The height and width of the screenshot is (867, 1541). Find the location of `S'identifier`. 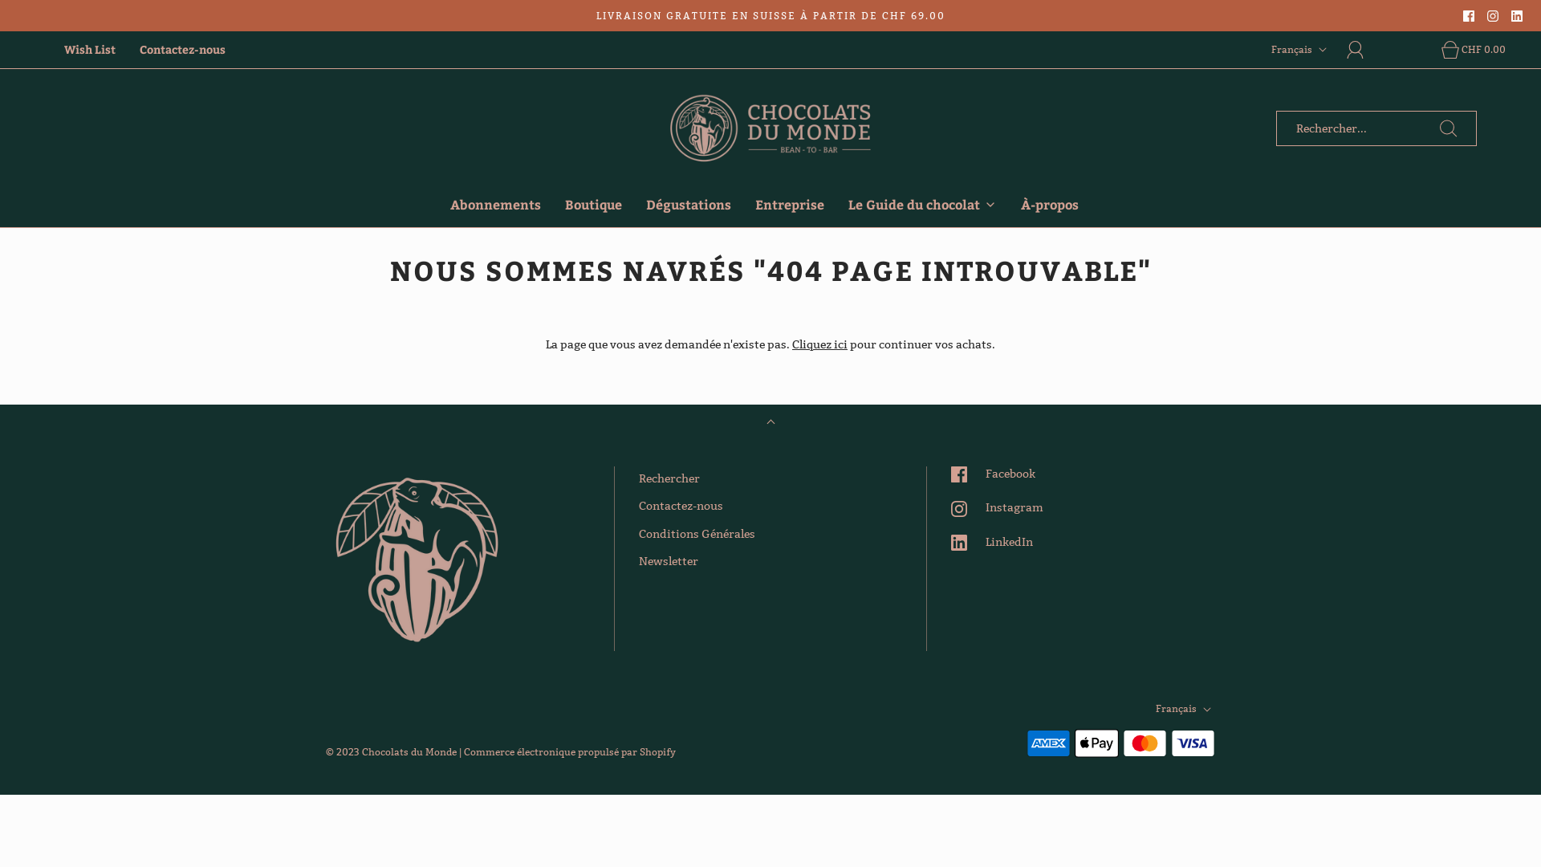

S'identifier is located at coordinates (1364, 50).